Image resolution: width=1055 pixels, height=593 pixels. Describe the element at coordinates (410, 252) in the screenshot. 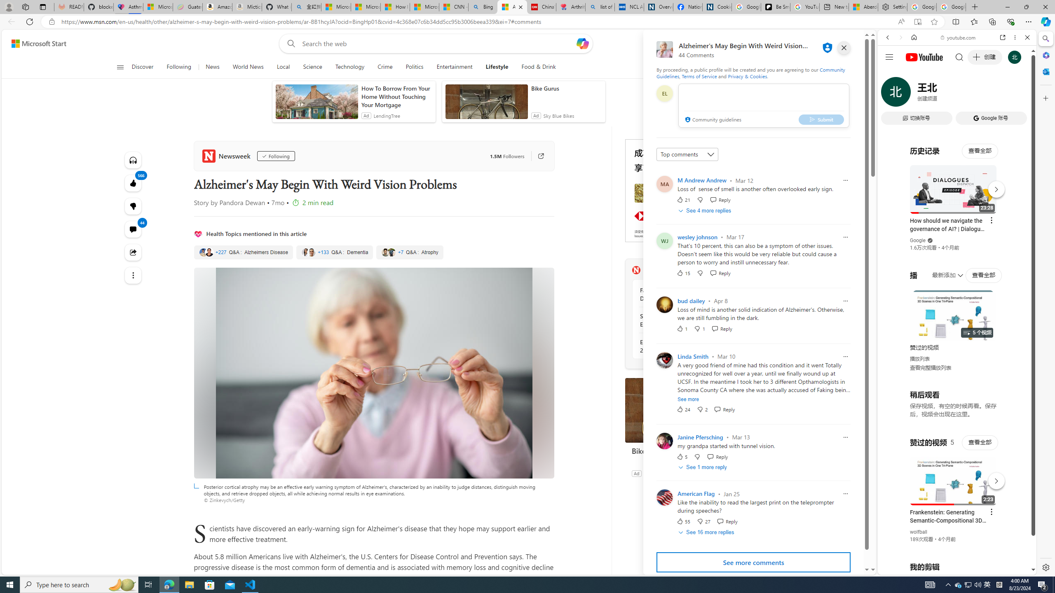

I see `Atrophy` at that location.